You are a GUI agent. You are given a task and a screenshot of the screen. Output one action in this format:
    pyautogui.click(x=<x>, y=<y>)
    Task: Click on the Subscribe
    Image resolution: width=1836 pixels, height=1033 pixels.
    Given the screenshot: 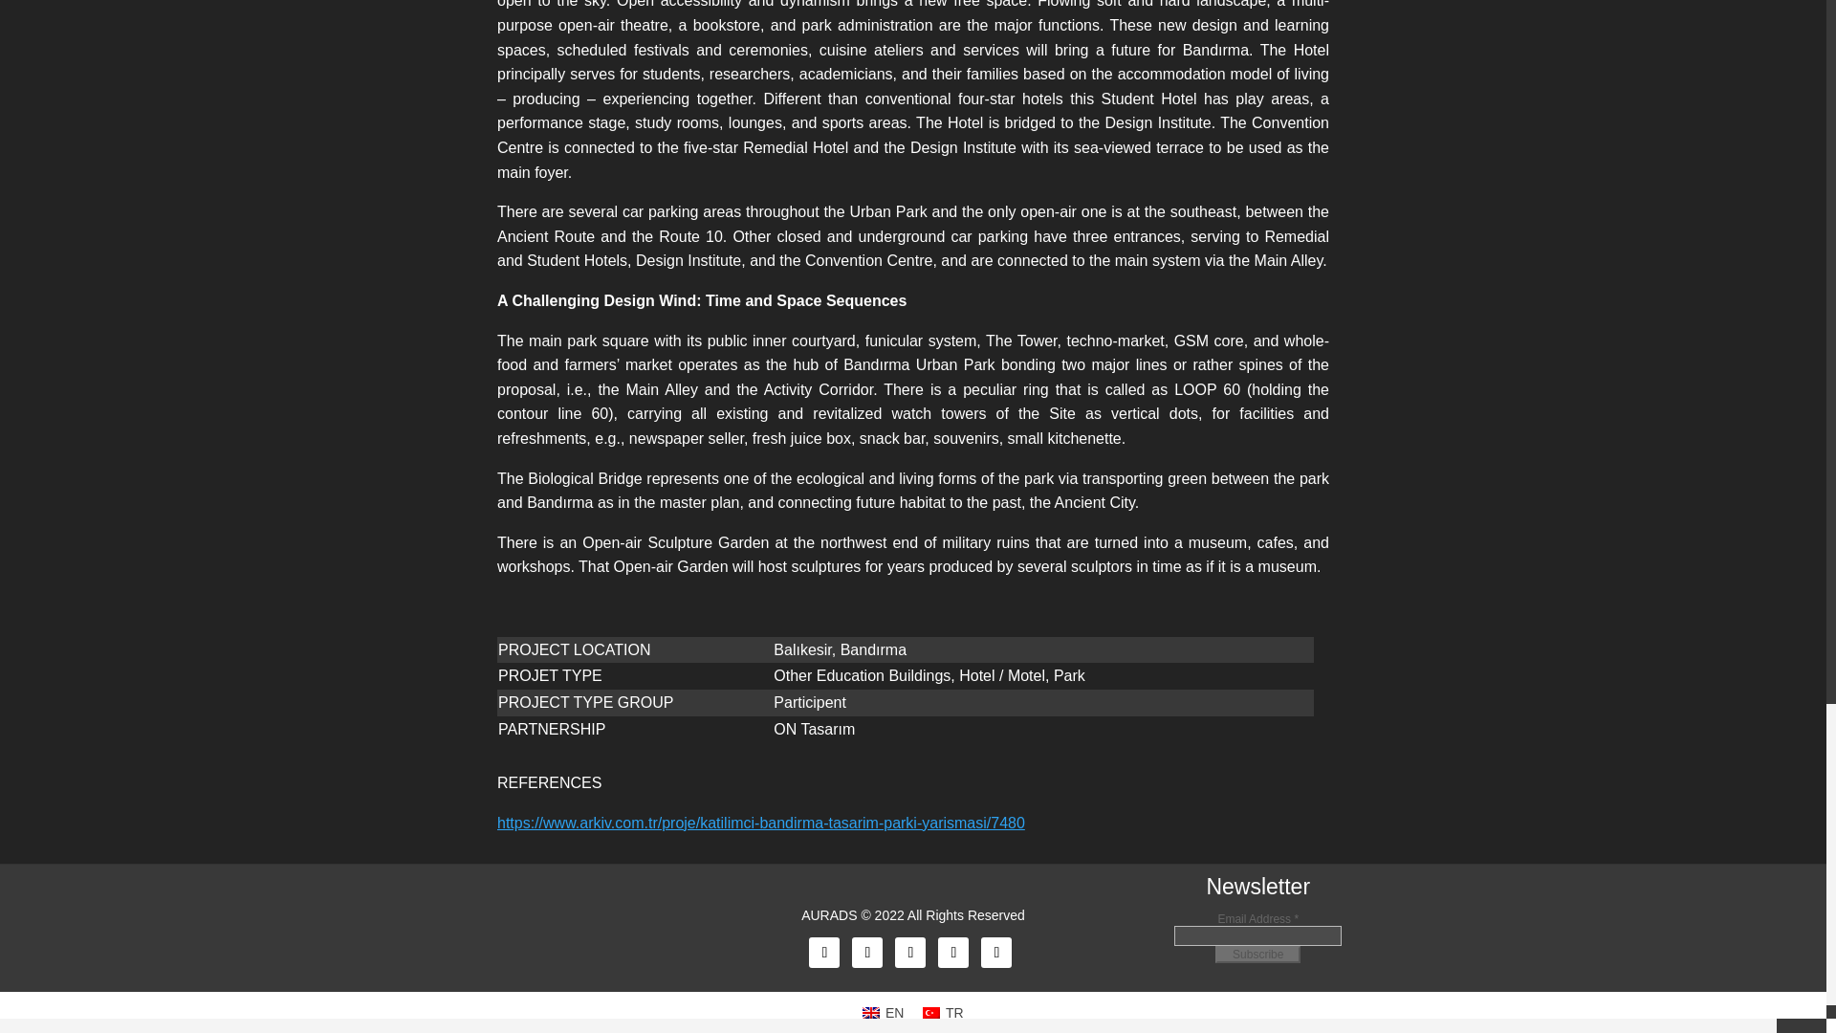 What is the action you would take?
    pyautogui.click(x=1257, y=955)
    